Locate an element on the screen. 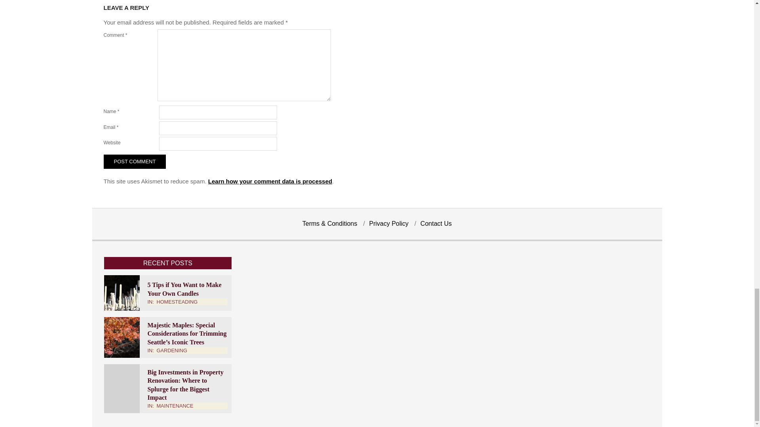  Post Comment is located at coordinates (135, 161).